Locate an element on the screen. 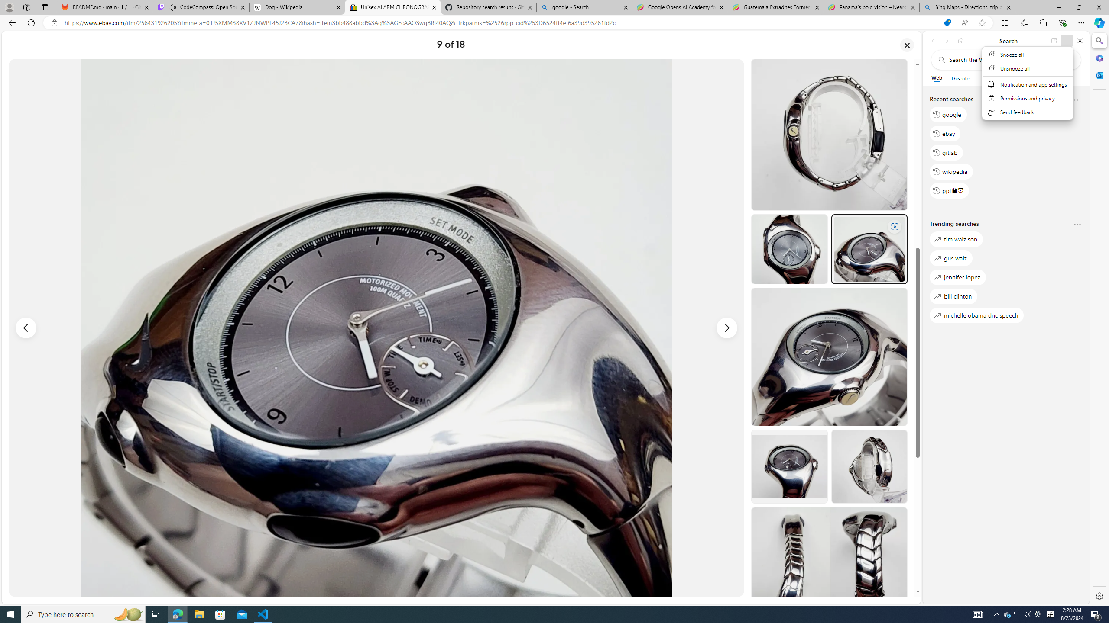 This screenshot has height=623, width=1109. Notification and app settings is located at coordinates (1028, 84).